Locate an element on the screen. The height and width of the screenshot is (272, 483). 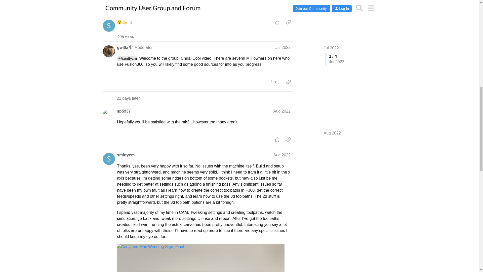
gwilki is located at coordinates (277, 22).